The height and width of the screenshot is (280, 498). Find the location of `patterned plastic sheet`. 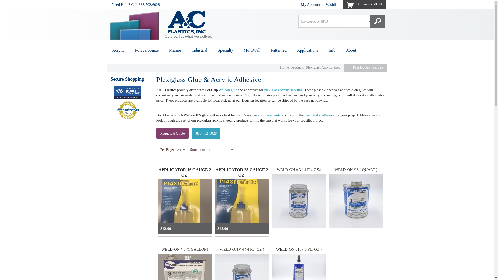

patterned plastic sheet is located at coordinates (278, 50).